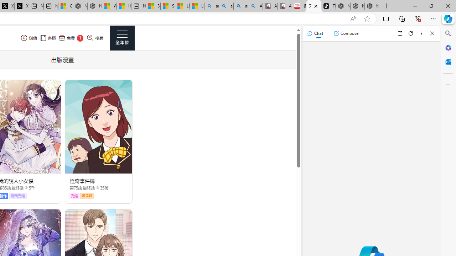  I want to click on Compose, so click(346, 33).